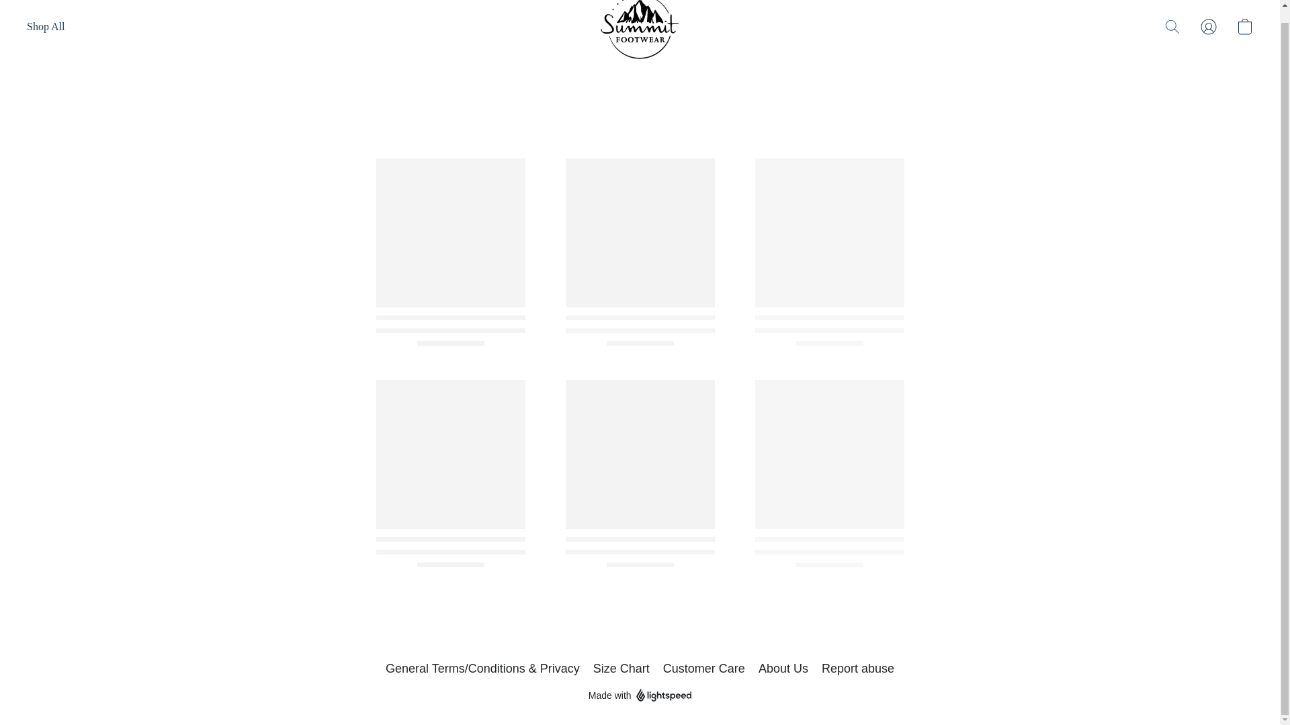 The height and width of the screenshot is (725, 1290). What do you see at coordinates (1244, 27) in the screenshot?
I see `Go to your shopping cart` at bounding box center [1244, 27].